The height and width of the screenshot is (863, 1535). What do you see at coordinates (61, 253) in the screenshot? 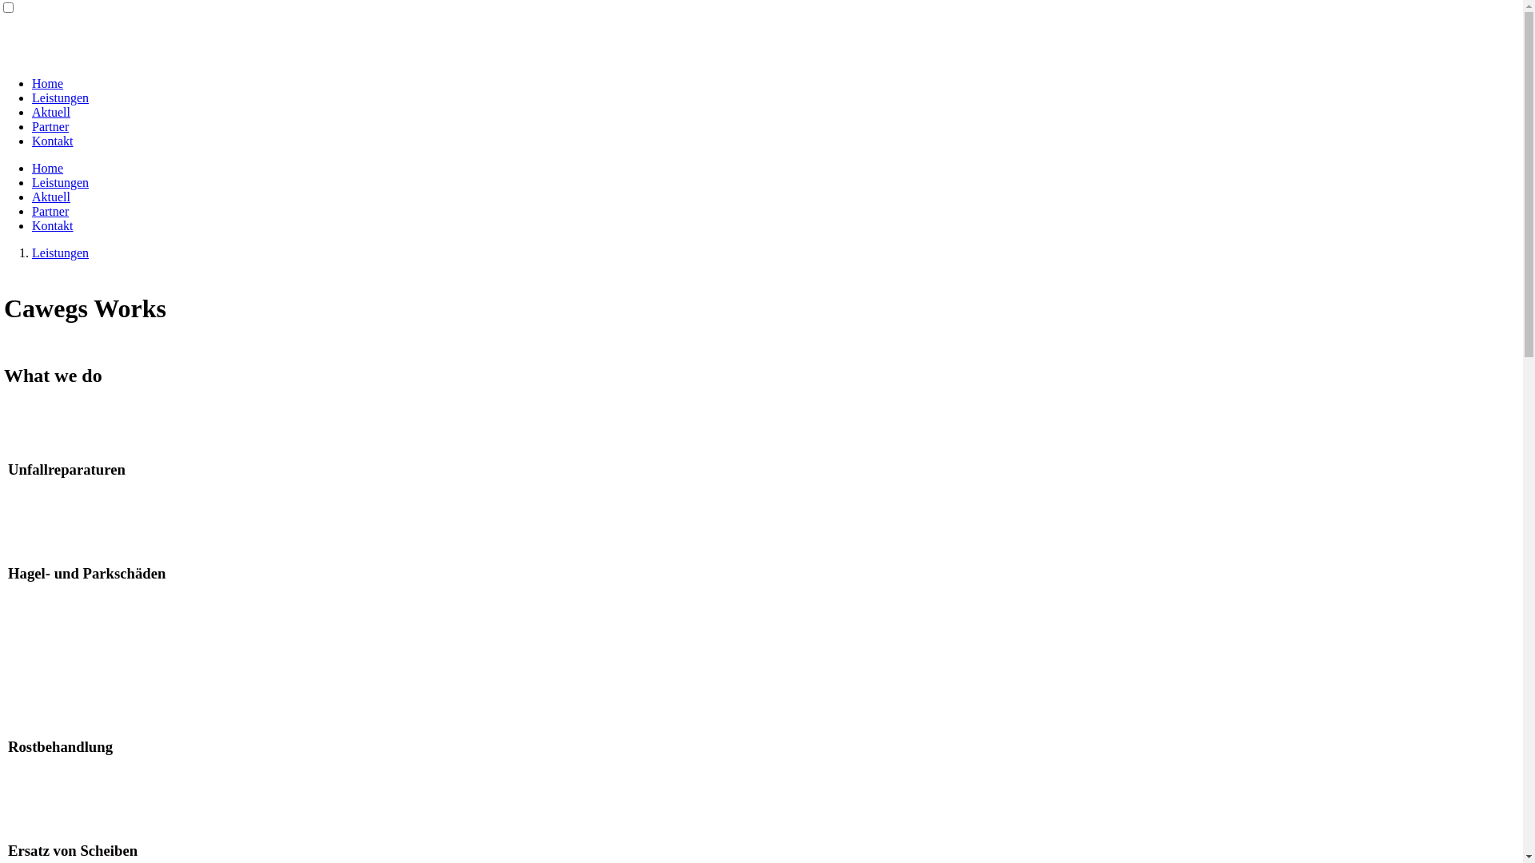
I see `Leistungen` at bounding box center [61, 253].